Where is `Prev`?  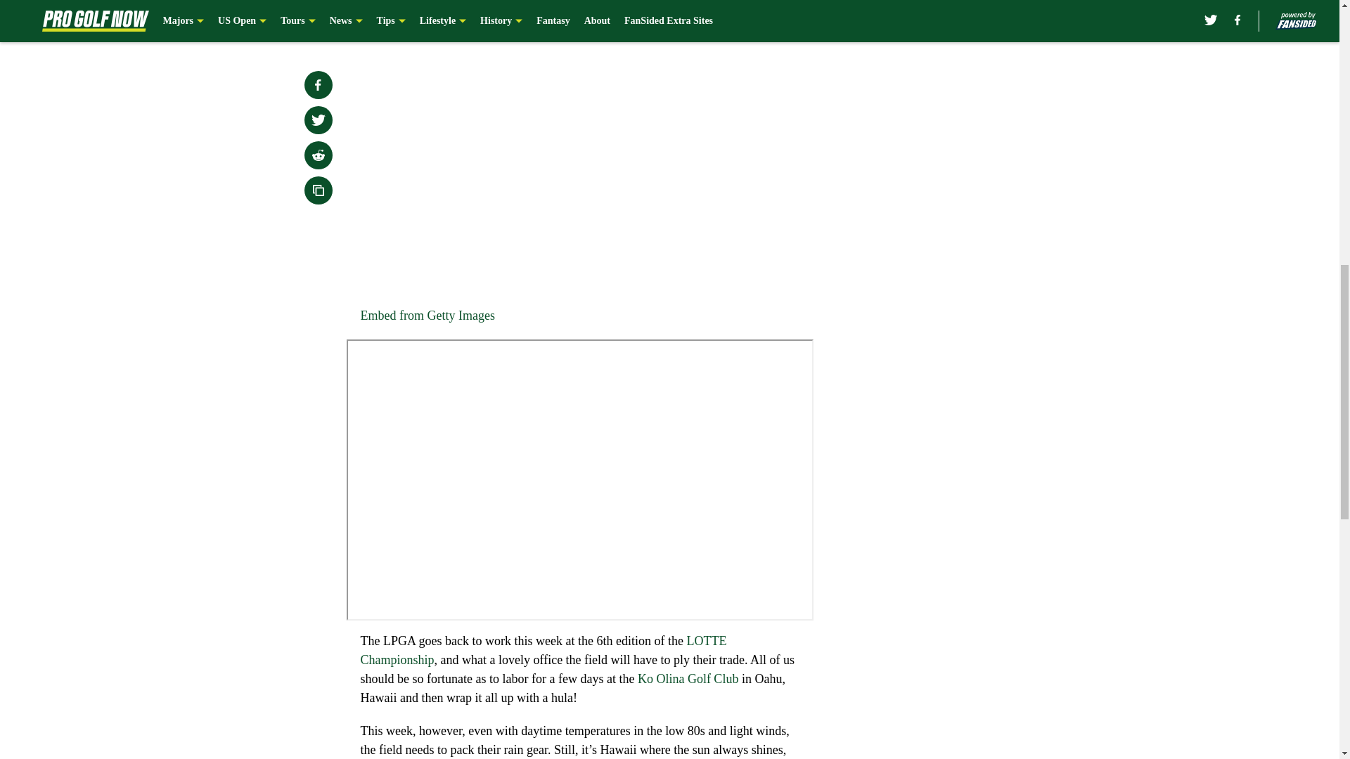 Prev is located at coordinates (402, 19).